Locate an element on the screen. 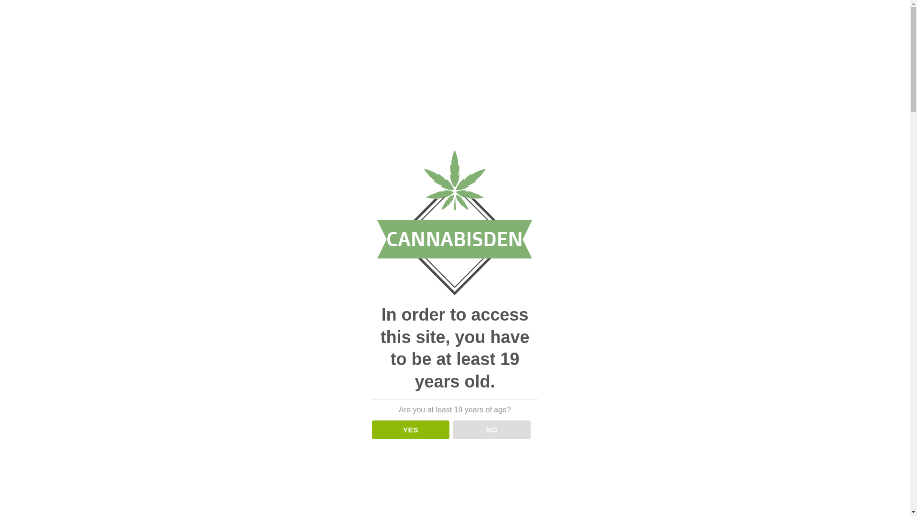 The height and width of the screenshot is (516, 917). MUSHROOMS is located at coordinates (443, 48).